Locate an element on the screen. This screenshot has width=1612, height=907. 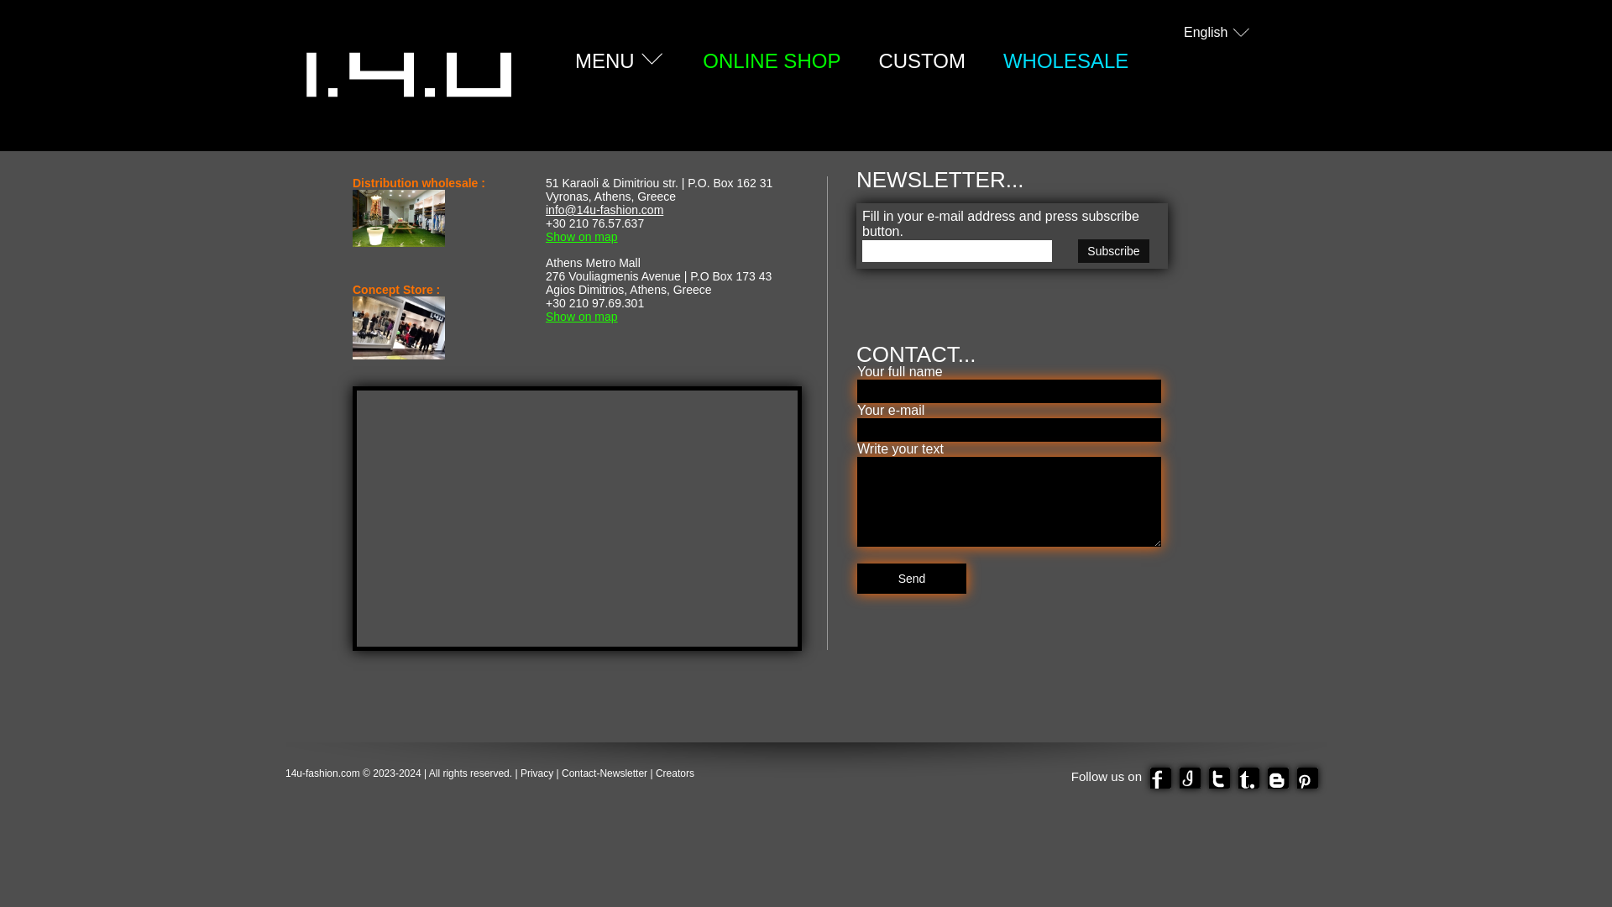
WHOLESALE is located at coordinates (1066, 60).